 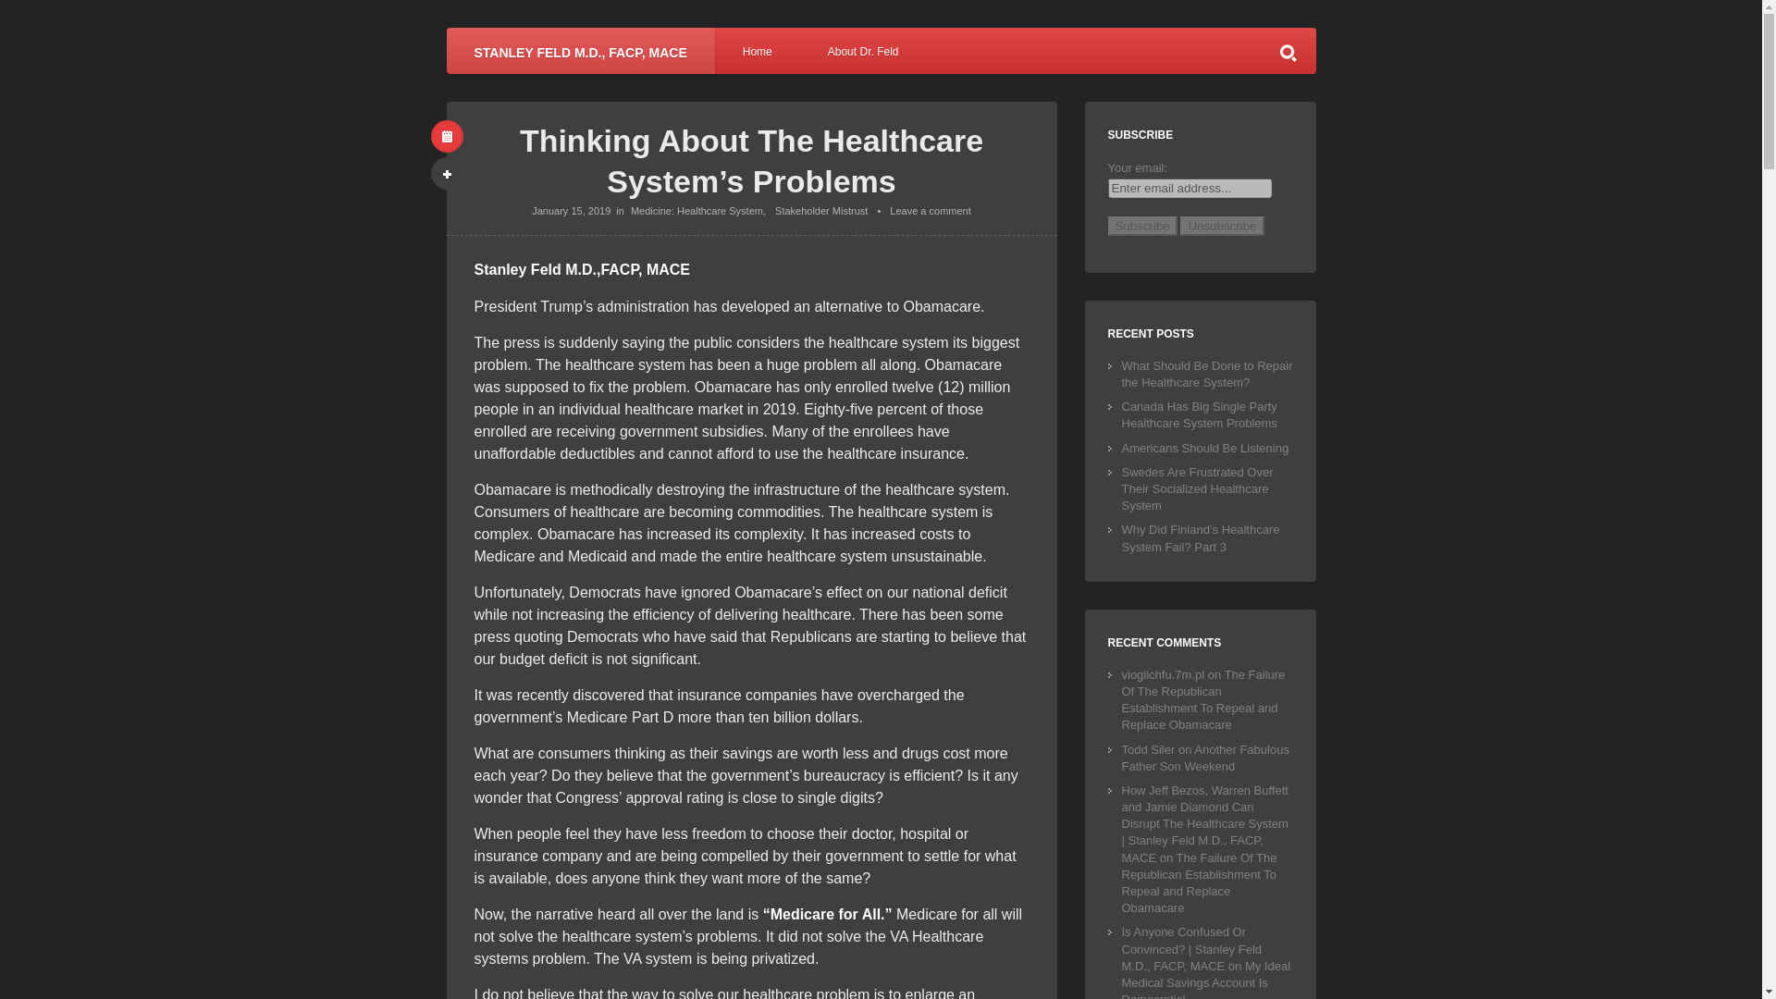 What do you see at coordinates (697, 211) in the screenshot?
I see `Medicine: Healthcare System` at bounding box center [697, 211].